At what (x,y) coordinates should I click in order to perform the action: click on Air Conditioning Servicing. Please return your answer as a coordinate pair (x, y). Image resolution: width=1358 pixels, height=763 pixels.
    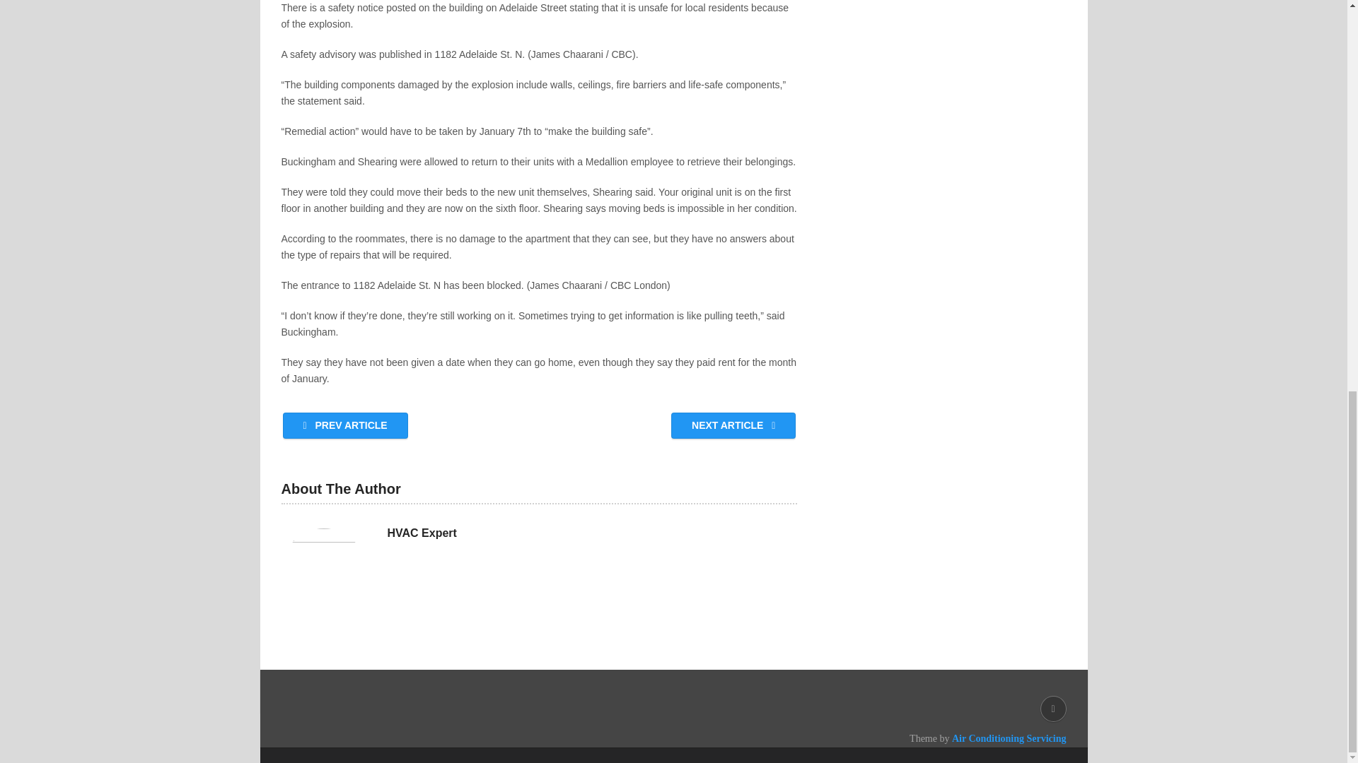
    Looking at the image, I should click on (1009, 738).